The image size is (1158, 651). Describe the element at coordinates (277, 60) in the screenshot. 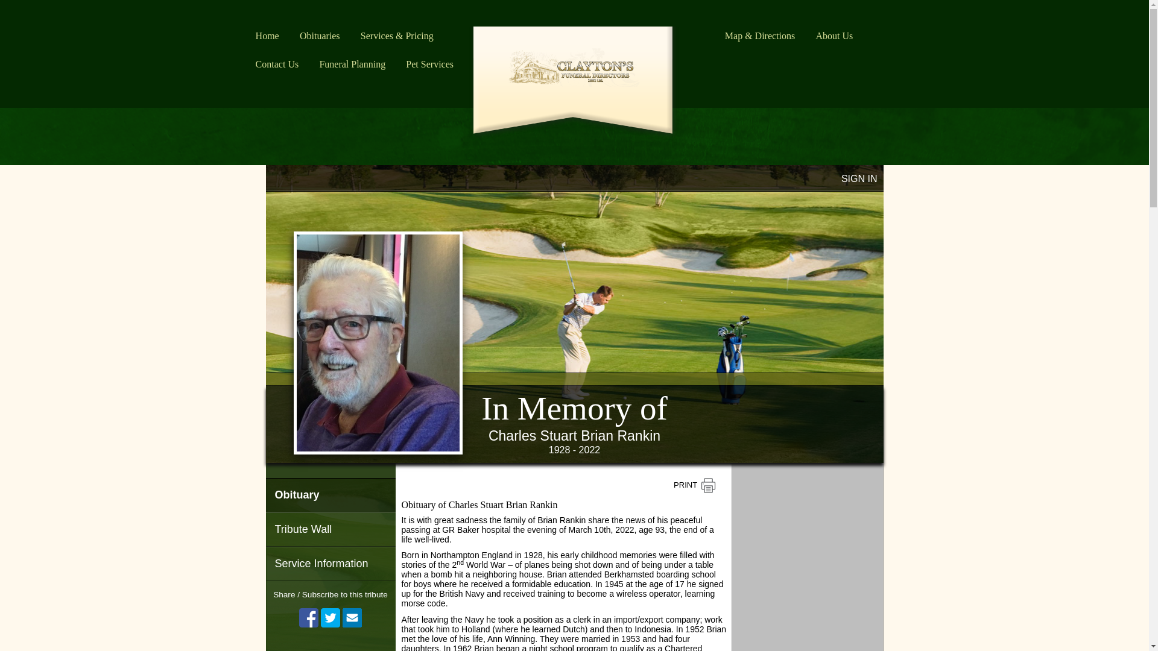

I see `Contact Us` at that location.